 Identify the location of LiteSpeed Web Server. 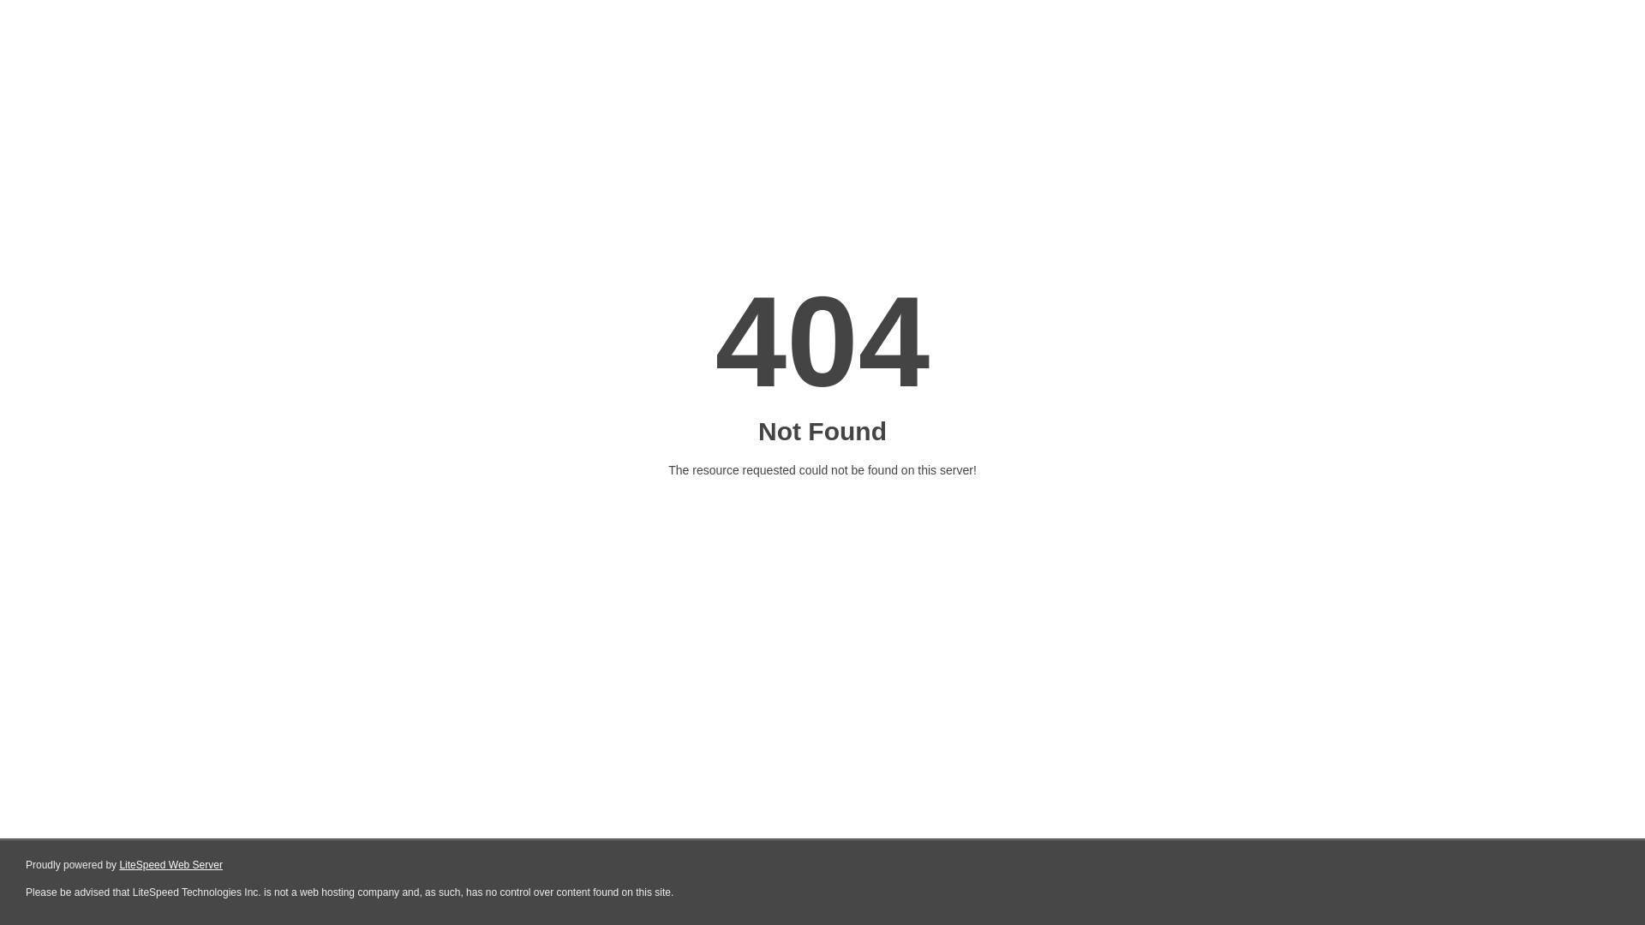
(171, 865).